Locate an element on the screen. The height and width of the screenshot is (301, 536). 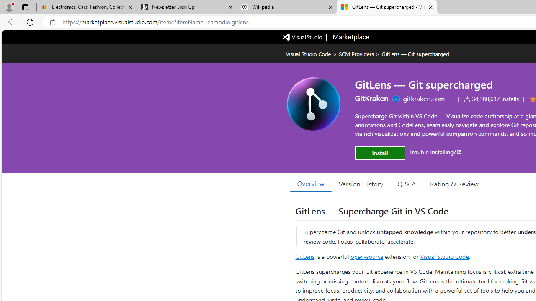
Visual Studio logo is located at coordinates (303, 36).